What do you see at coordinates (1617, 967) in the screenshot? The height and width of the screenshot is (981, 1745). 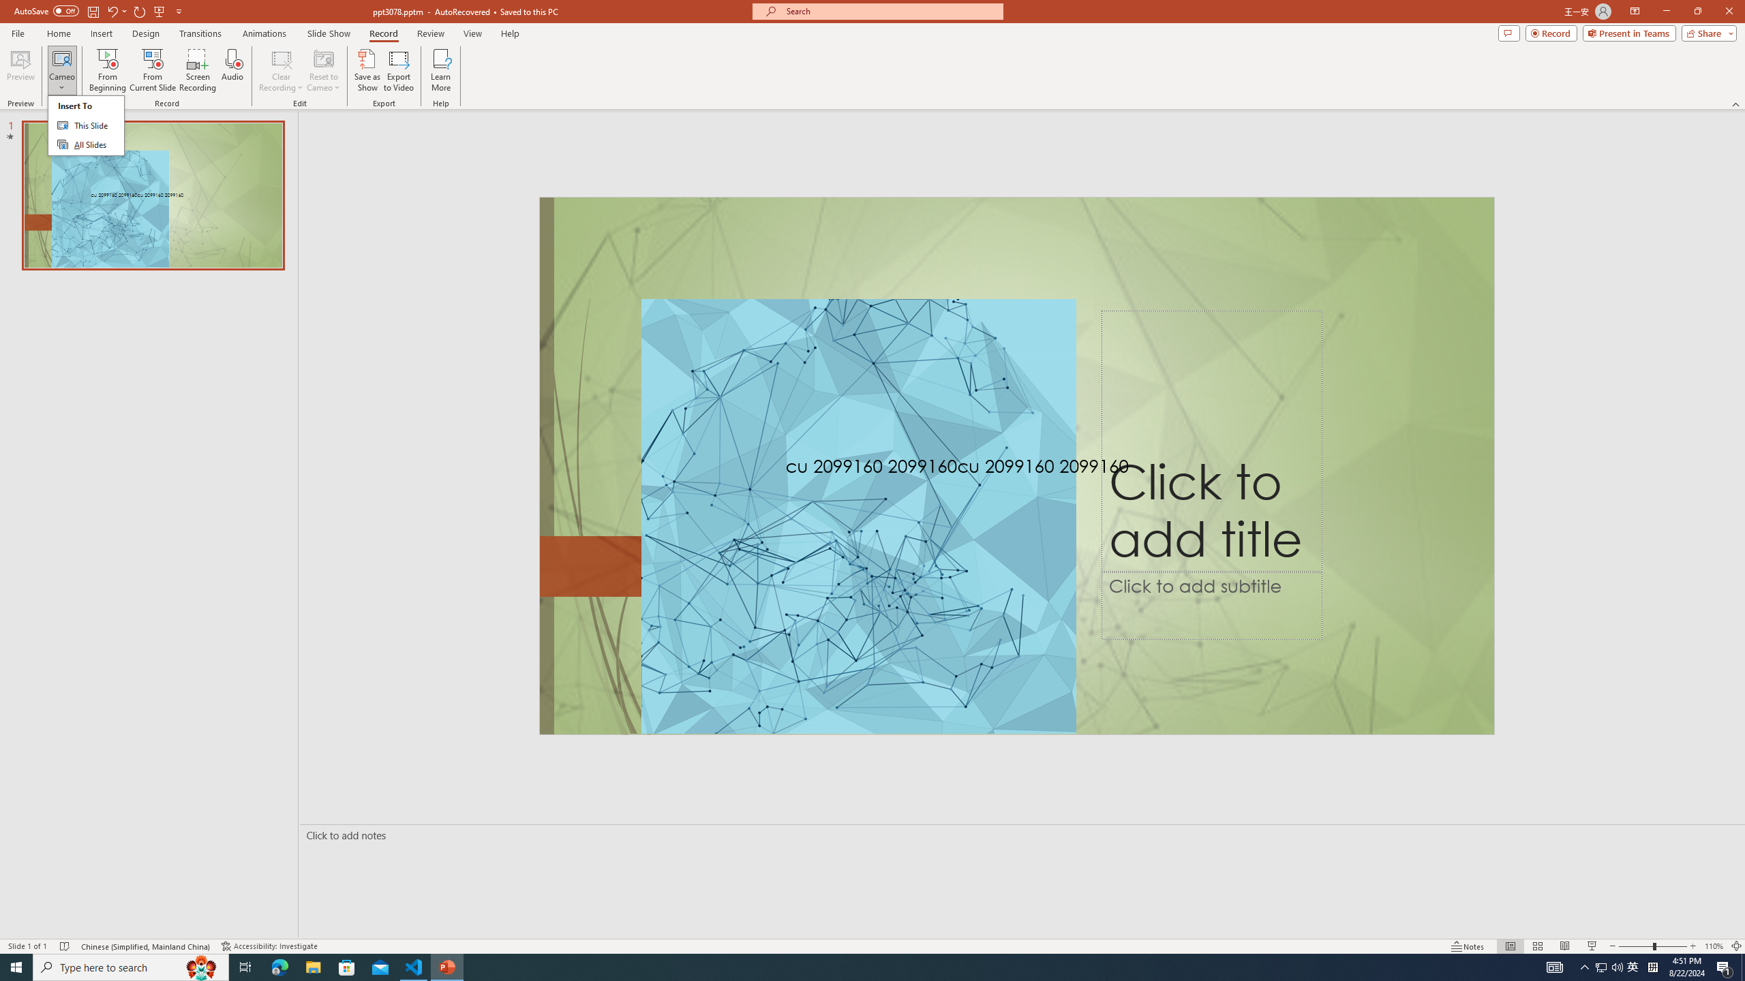 I see `Q2790: 100%` at bounding box center [1617, 967].